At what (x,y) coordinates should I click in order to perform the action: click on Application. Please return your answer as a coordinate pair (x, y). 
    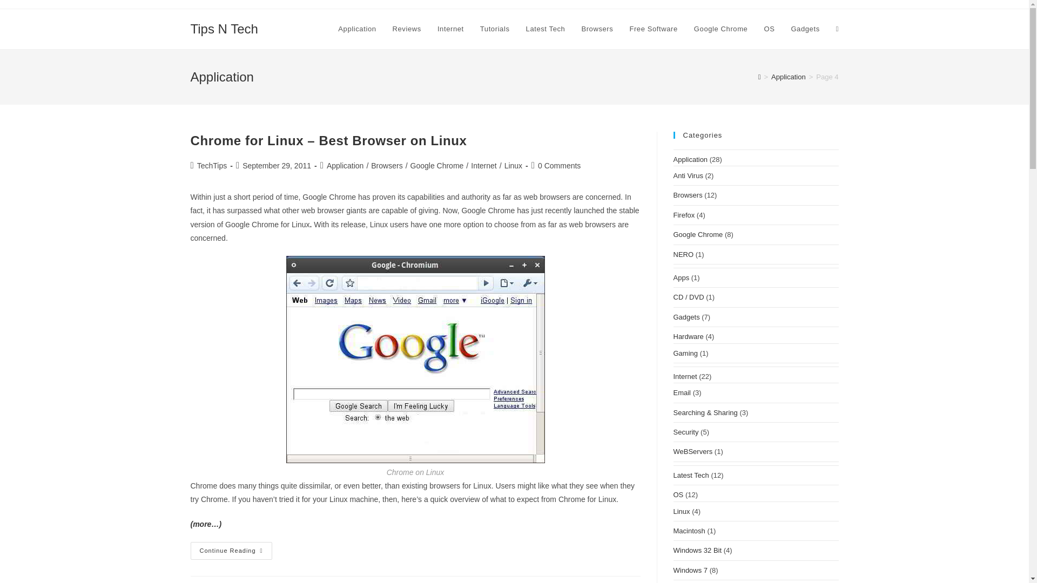
    Looking at the image, I should click on (345, 166).